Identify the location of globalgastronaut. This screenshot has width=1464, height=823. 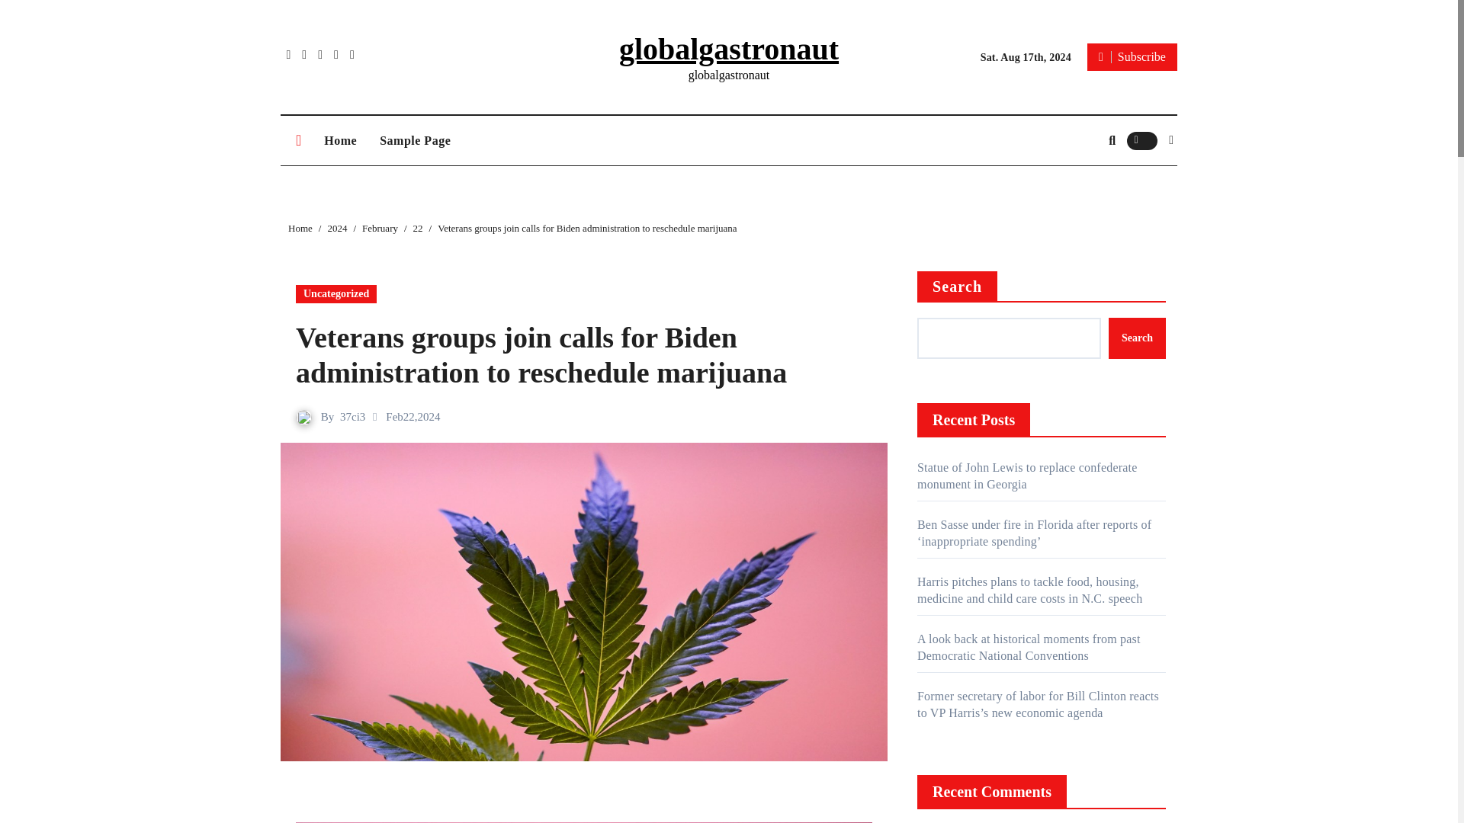
(729, 49).